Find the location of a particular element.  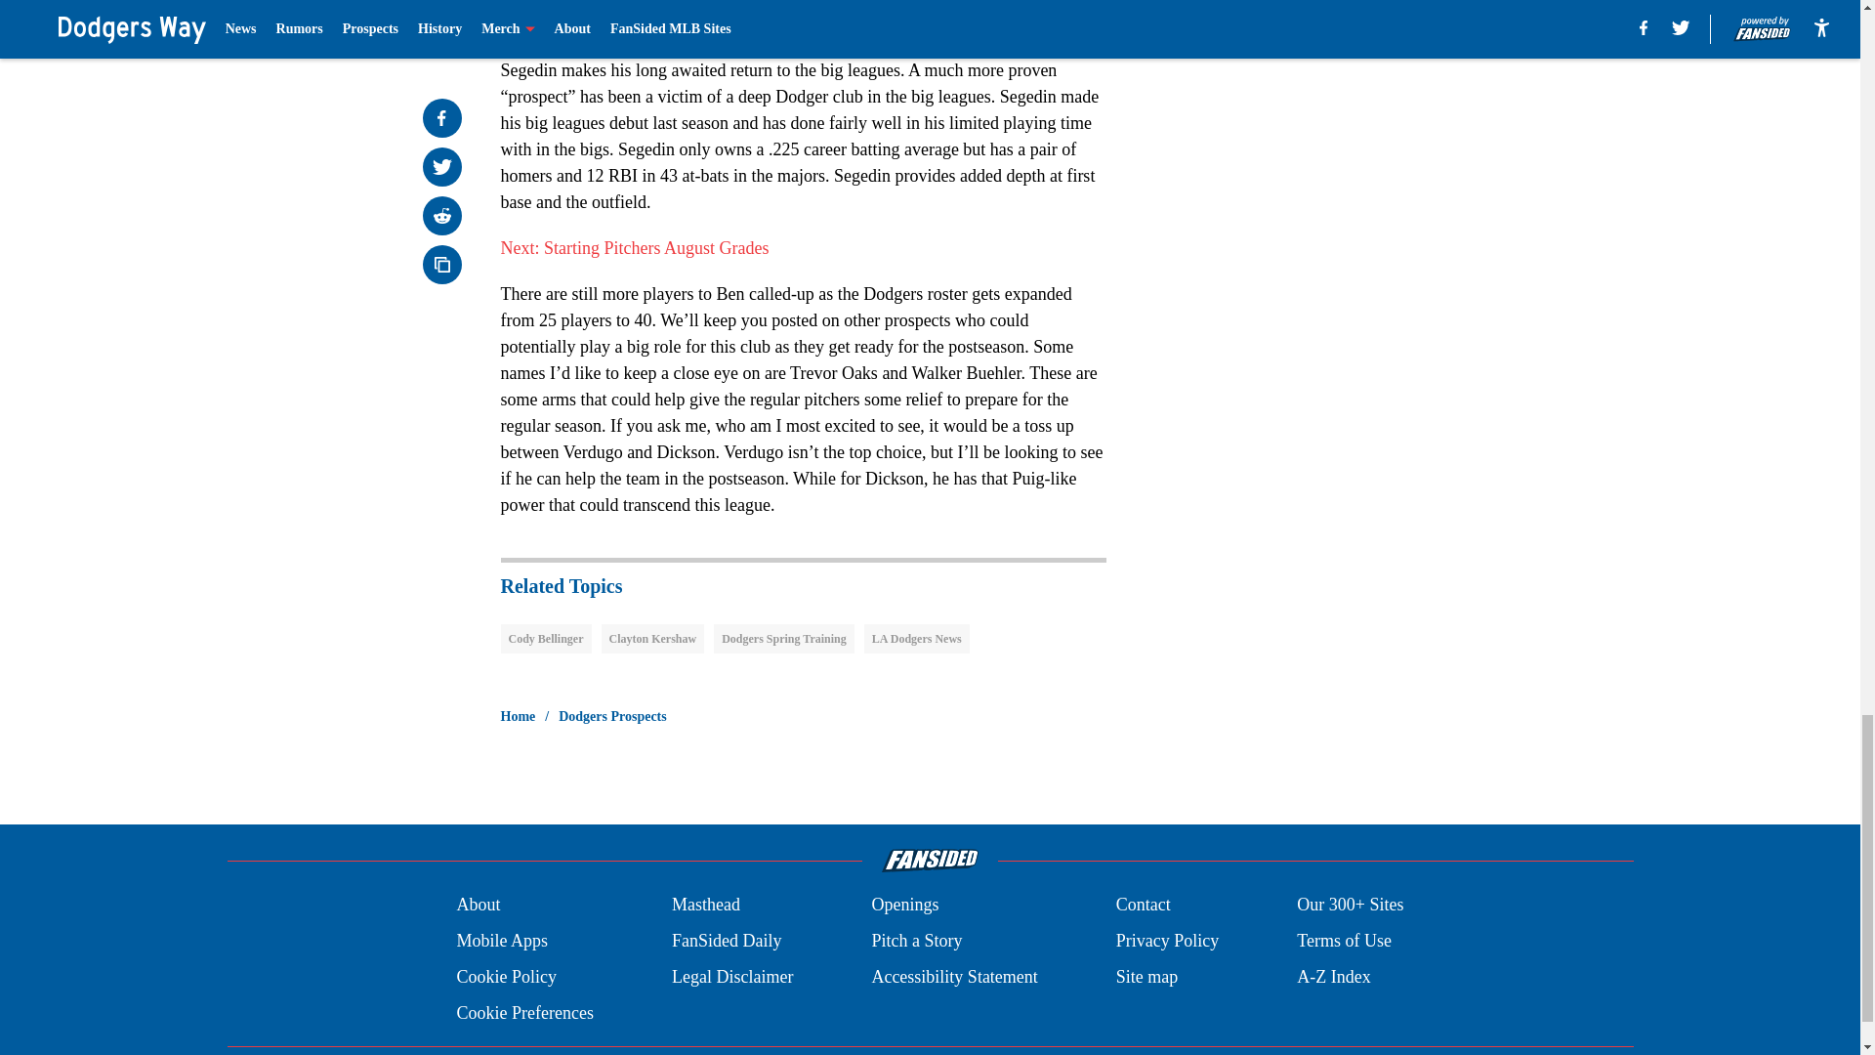

Terms of Use is located at coordinates (1344, 942).